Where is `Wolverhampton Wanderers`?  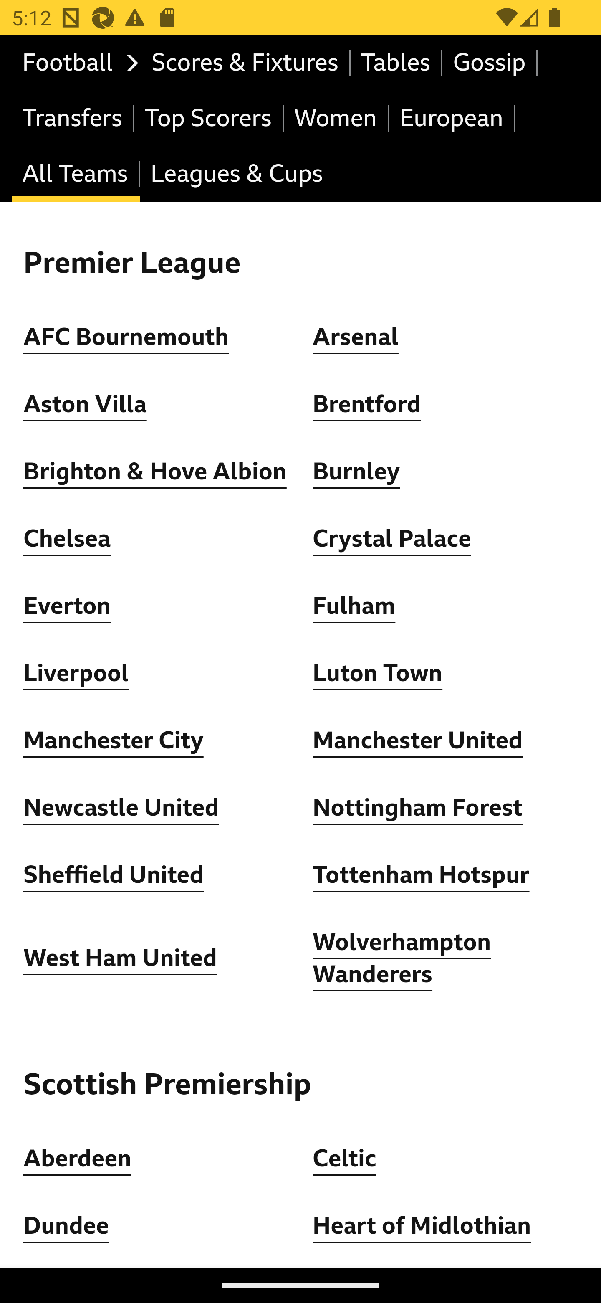 Wolverhampton Wanderers is located at coordinates (402, 958).